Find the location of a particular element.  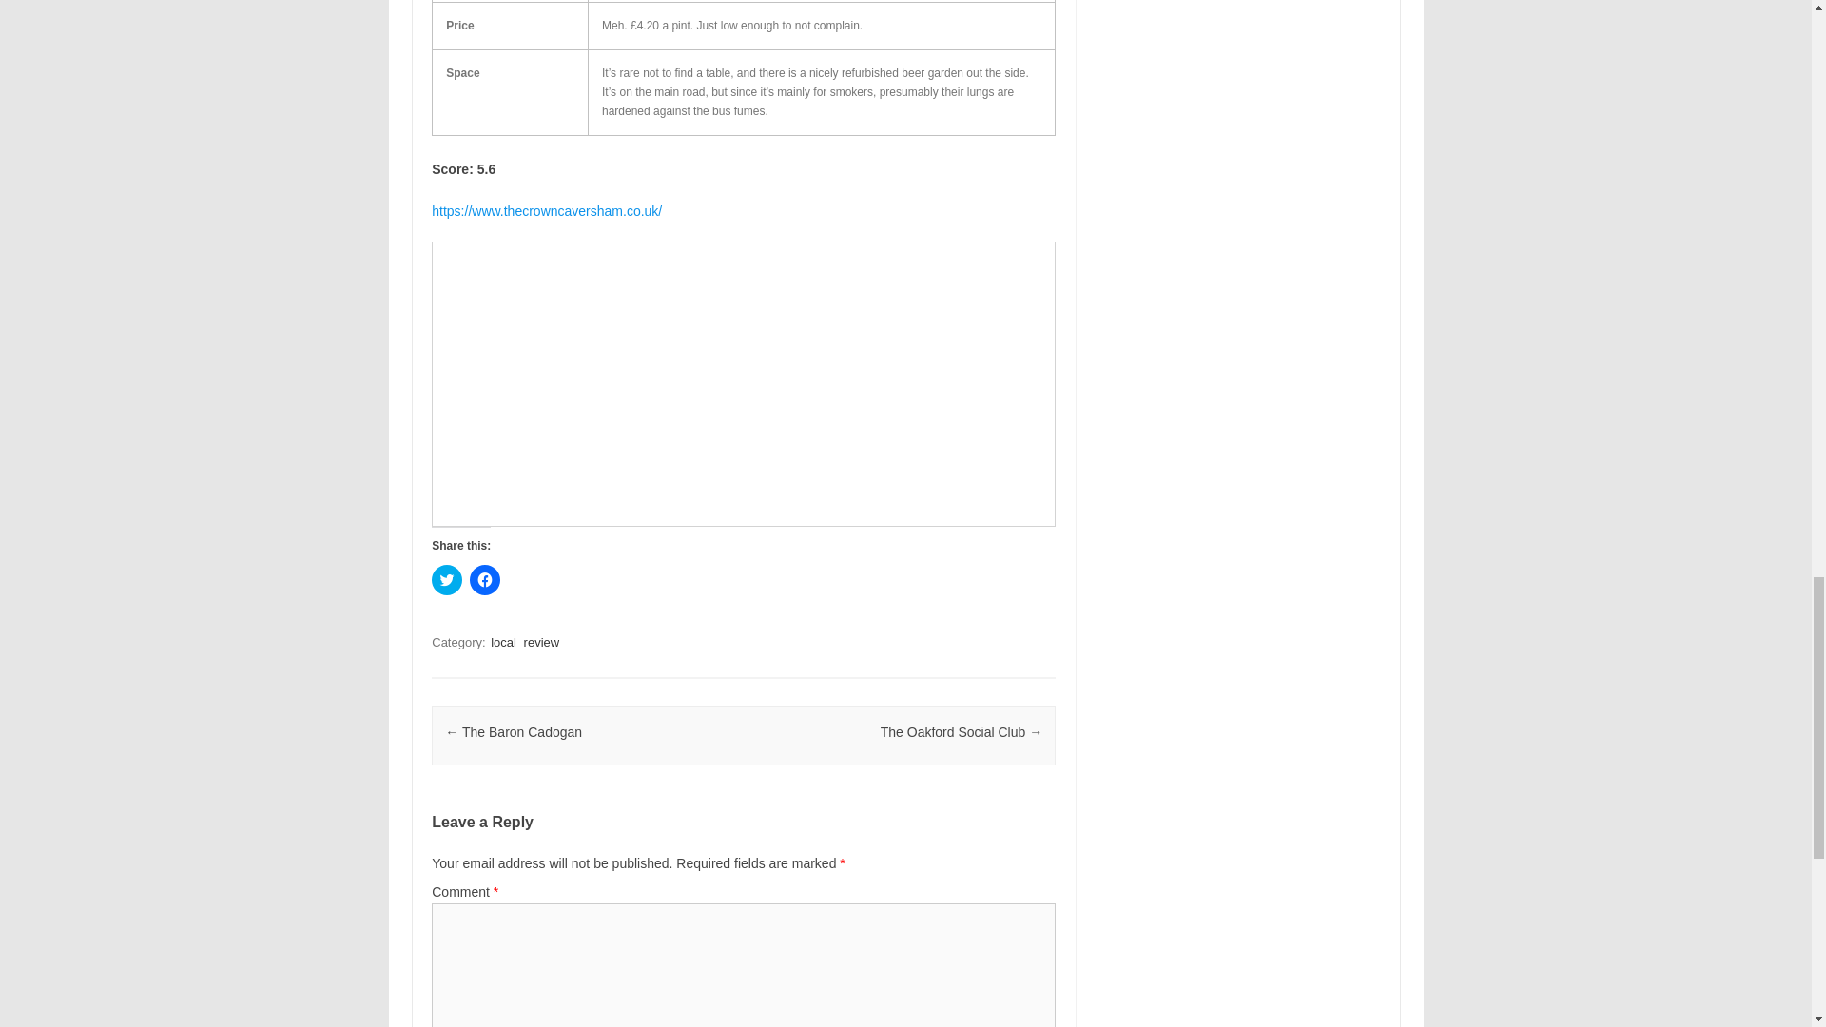

Click to share on Facebook is located at coordinates (485, 580).